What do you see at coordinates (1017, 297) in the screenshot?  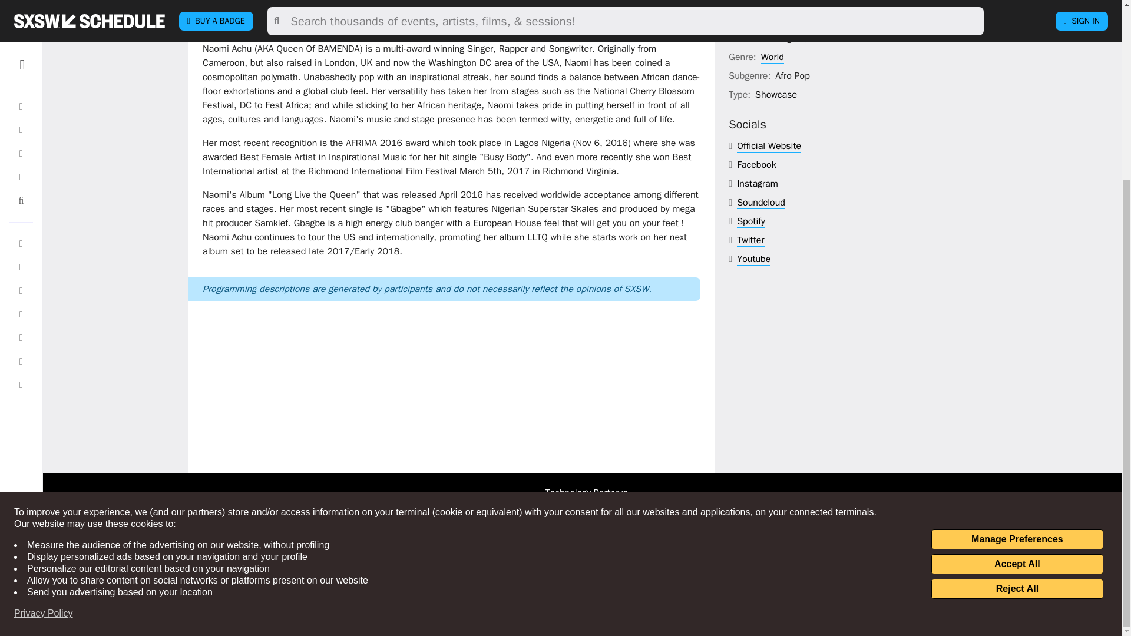 I see `Manage Preferences` at bounding box center [1017, 297].